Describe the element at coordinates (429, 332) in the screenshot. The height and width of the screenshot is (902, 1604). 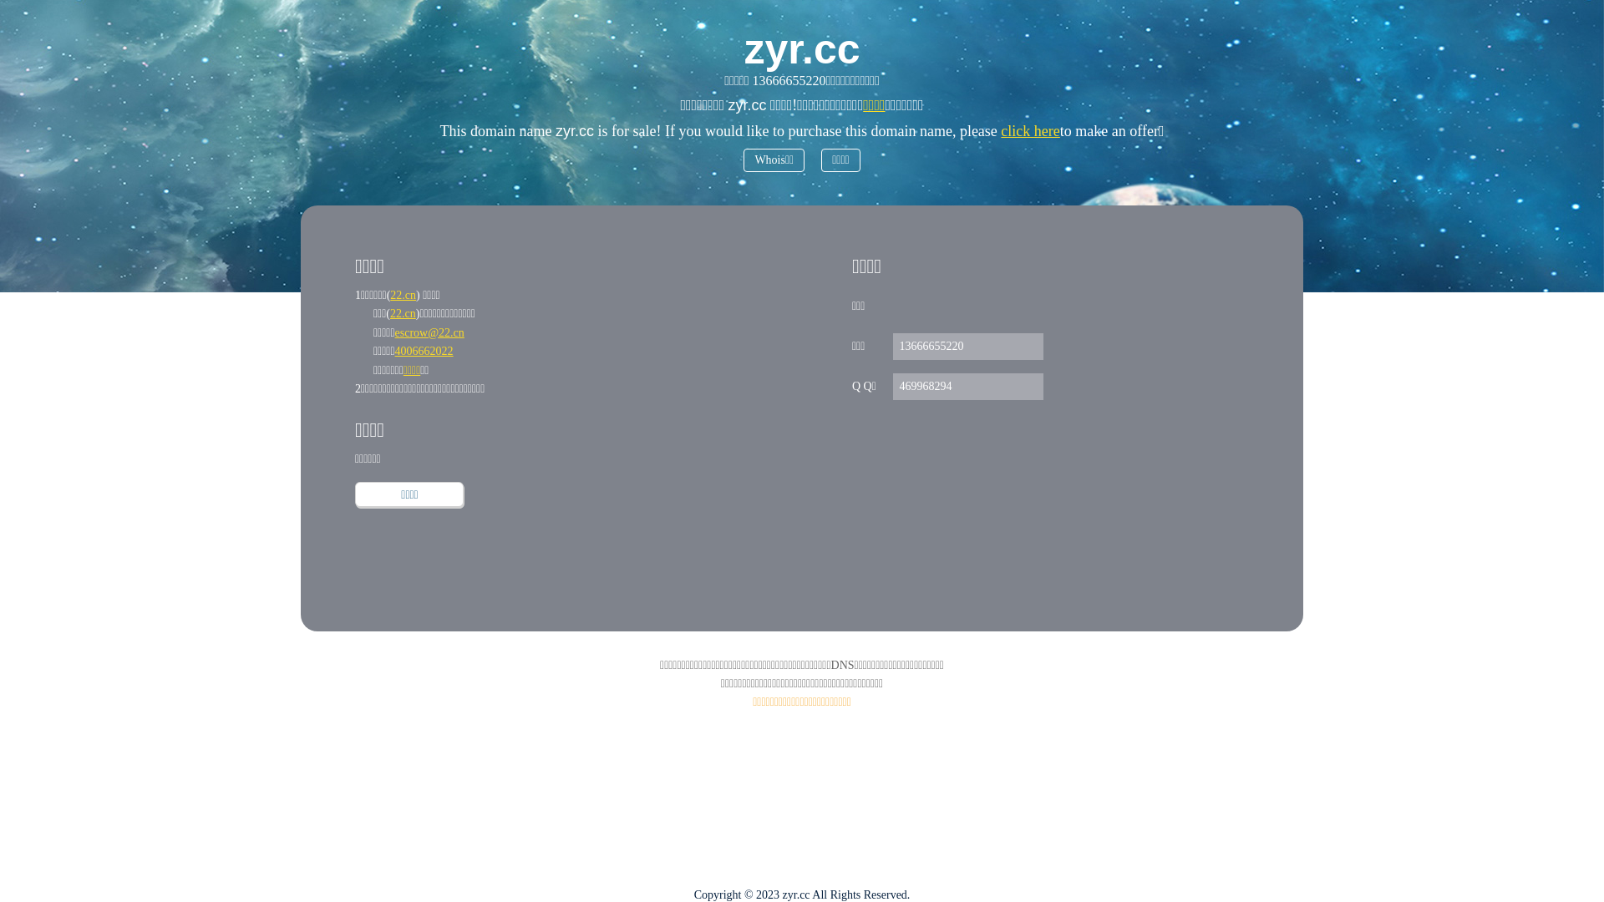
I see `escrow@22.cn` at that location.